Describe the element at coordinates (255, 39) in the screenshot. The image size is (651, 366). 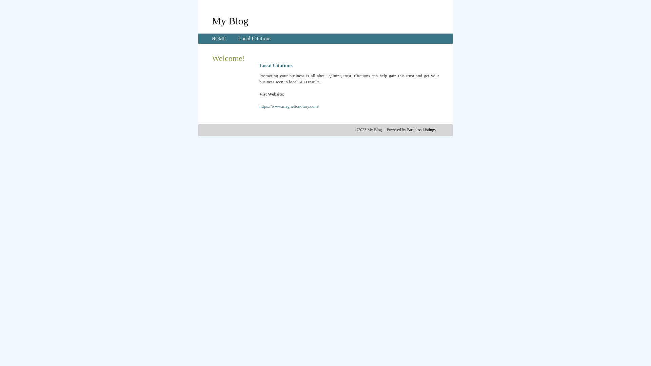
I see `Local Citations` at that location.